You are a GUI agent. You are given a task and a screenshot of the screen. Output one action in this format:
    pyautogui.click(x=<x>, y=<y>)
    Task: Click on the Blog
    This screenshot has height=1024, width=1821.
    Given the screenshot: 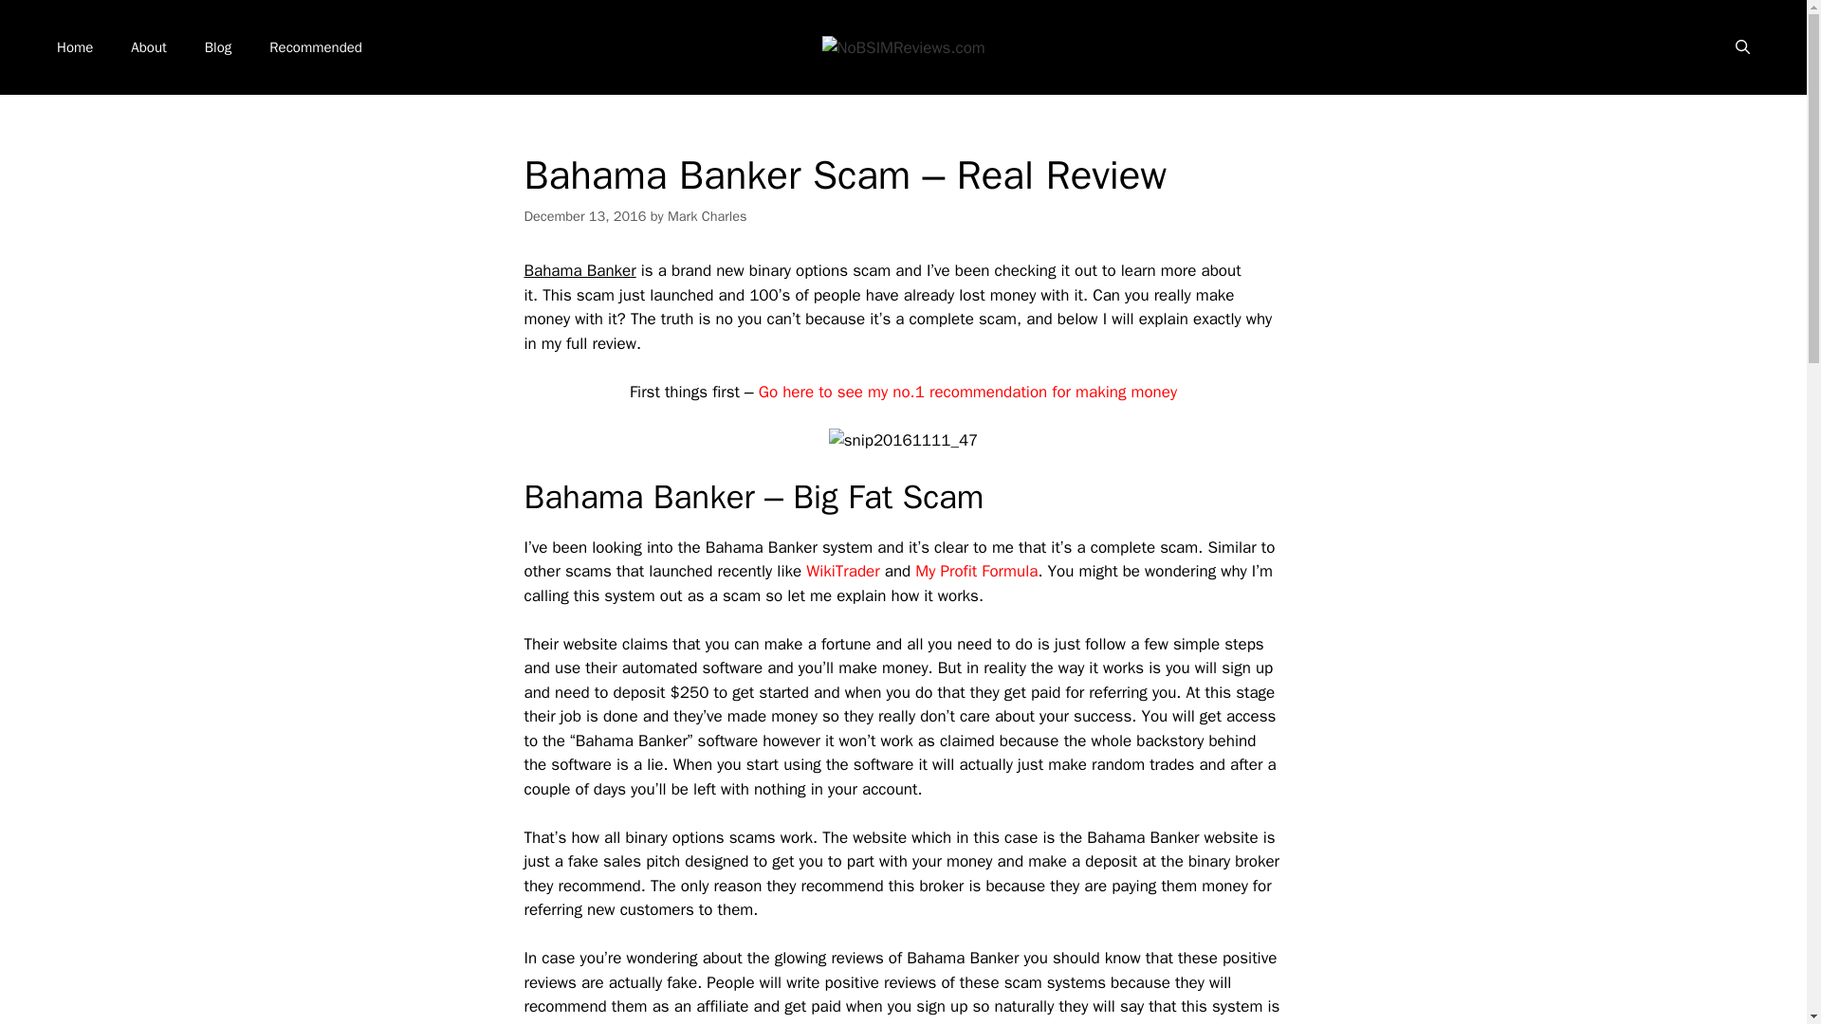 What is the action you would take?
    pyautogui.click(x=218, y=47)
    